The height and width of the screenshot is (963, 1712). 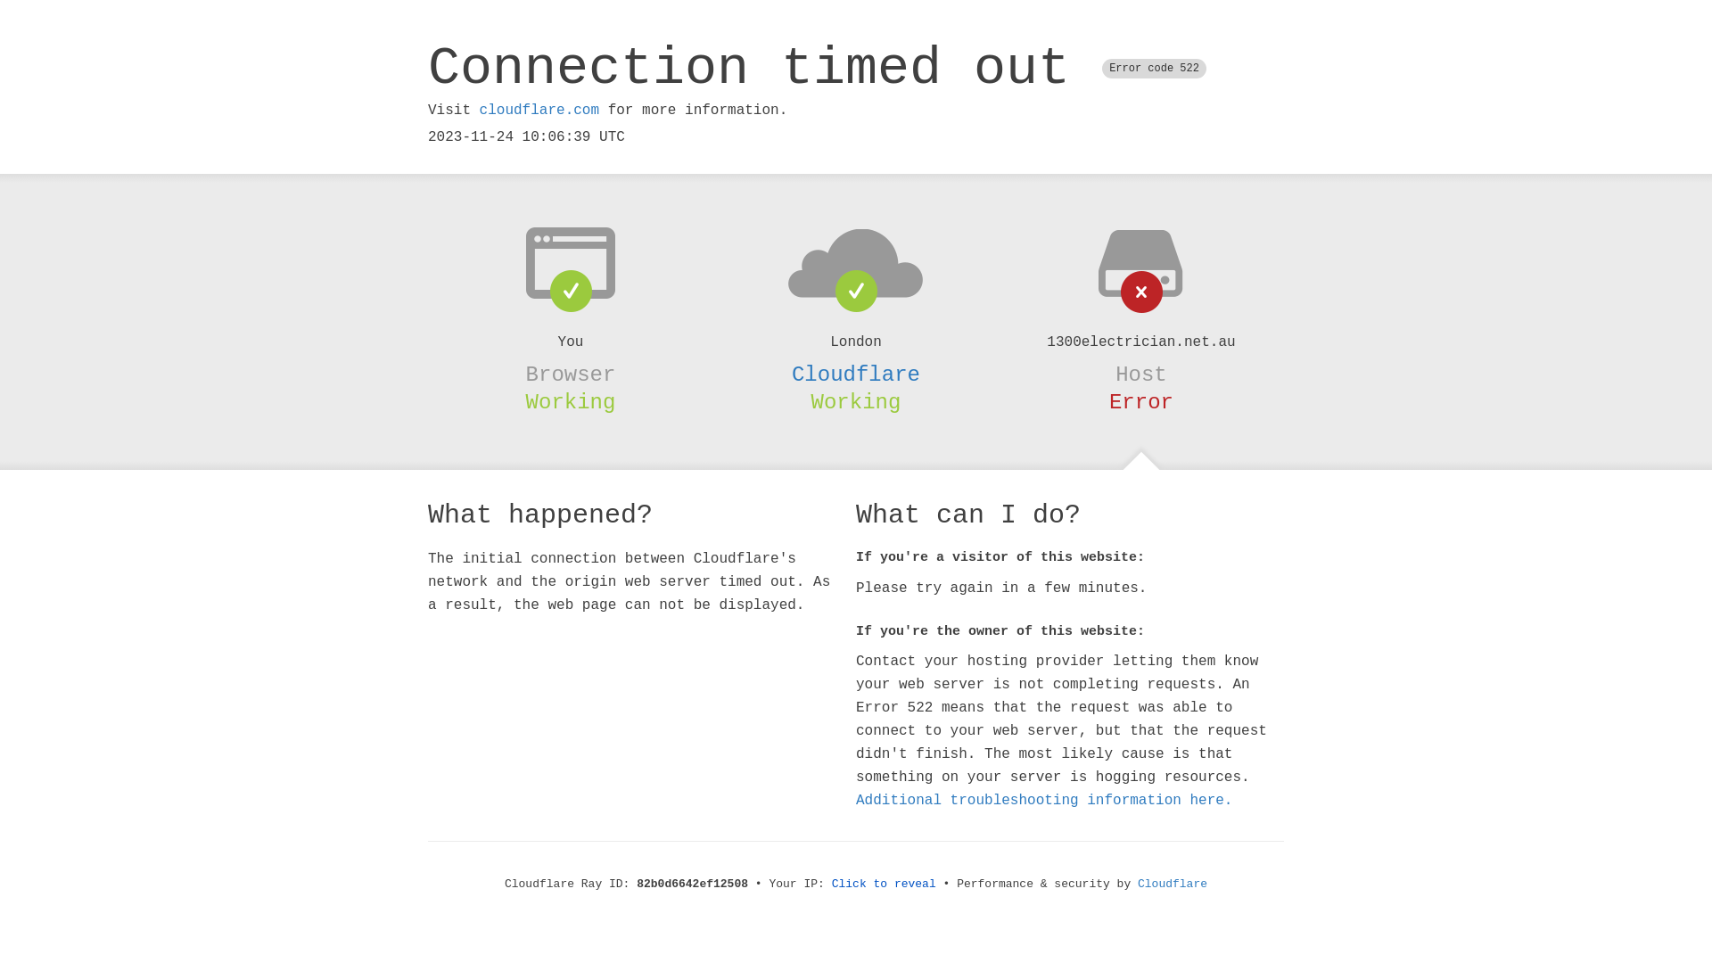 What do you see at coordinates (1044, 801) in the screenshot?
I see `Additional troubleshooting information here.` at bounding box center [1044, 801].